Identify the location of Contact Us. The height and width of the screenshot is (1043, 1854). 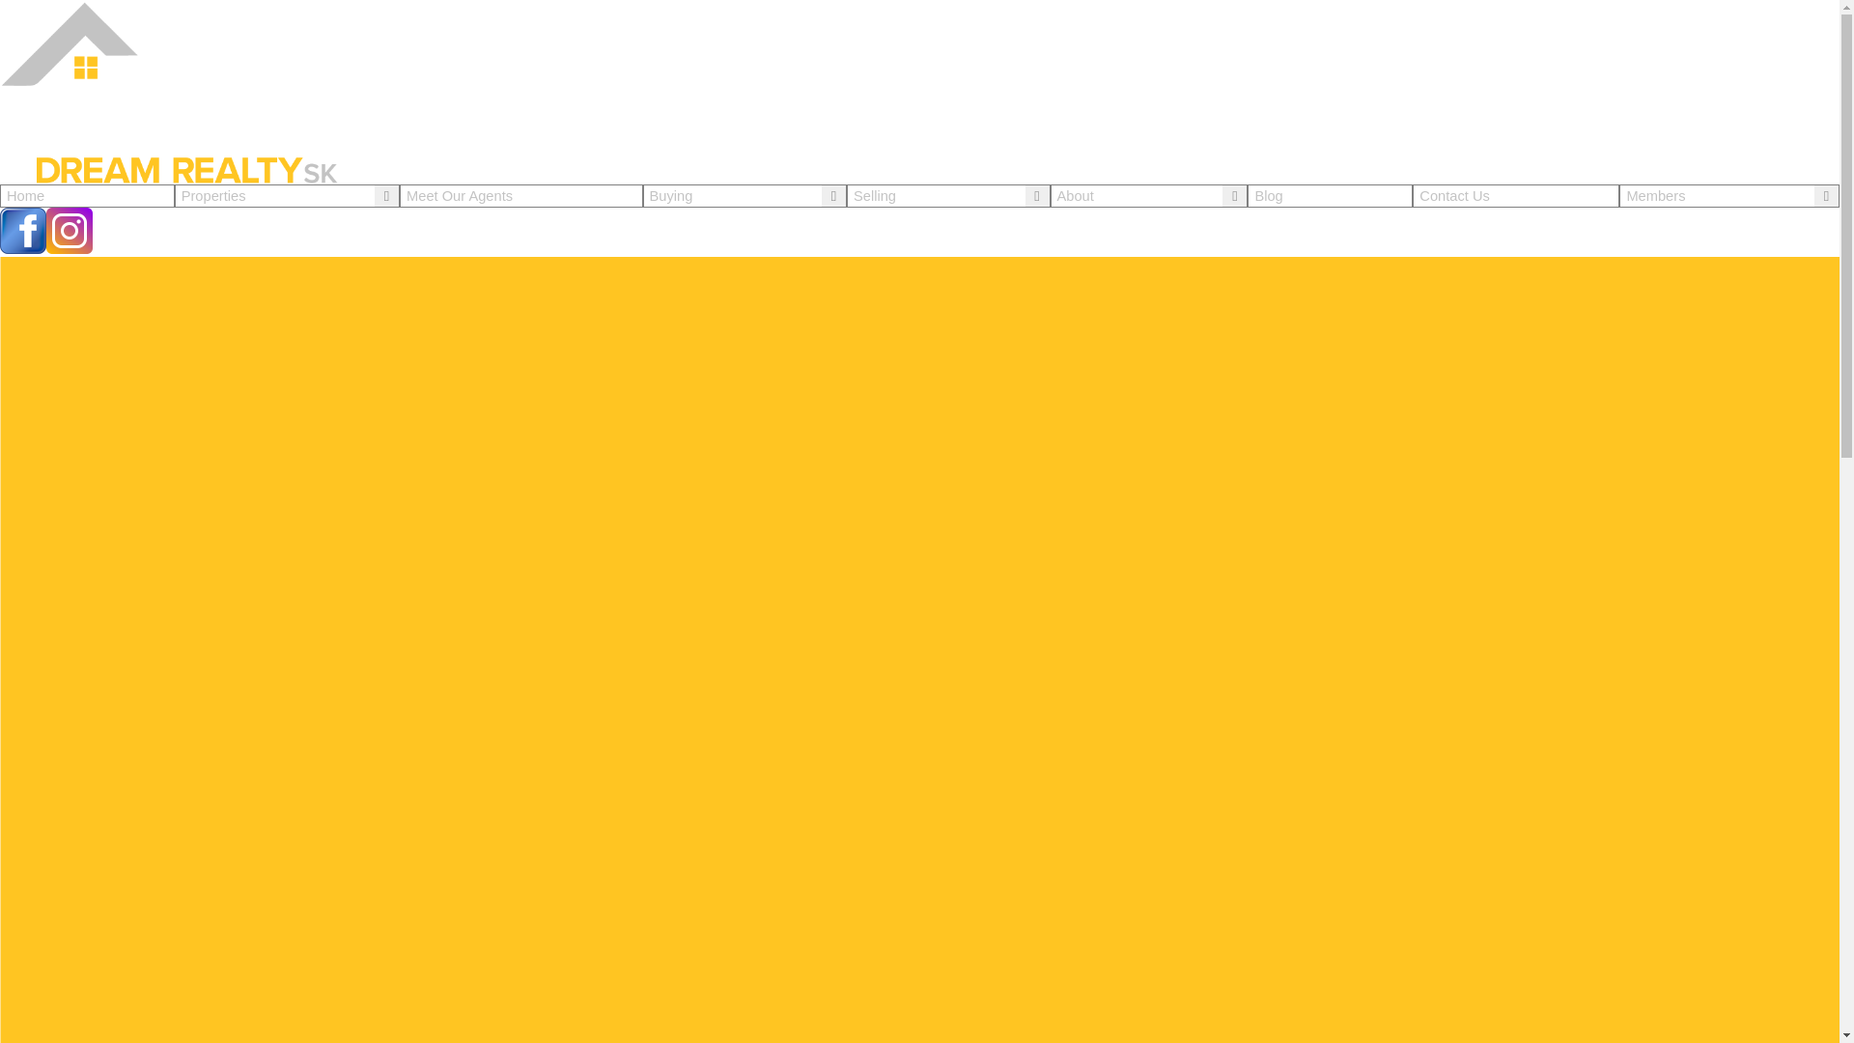
(1516, 195).